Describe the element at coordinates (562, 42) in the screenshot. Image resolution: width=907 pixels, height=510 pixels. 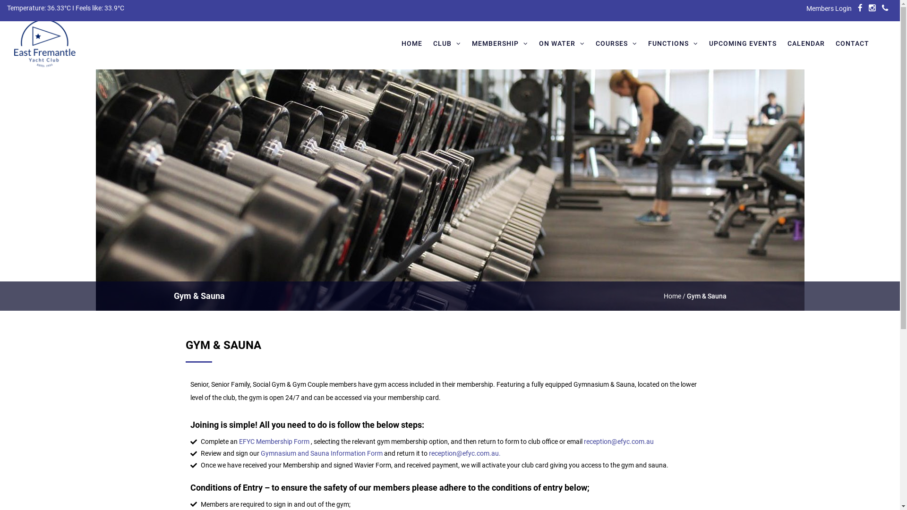
I see `ON WATER` at that location.